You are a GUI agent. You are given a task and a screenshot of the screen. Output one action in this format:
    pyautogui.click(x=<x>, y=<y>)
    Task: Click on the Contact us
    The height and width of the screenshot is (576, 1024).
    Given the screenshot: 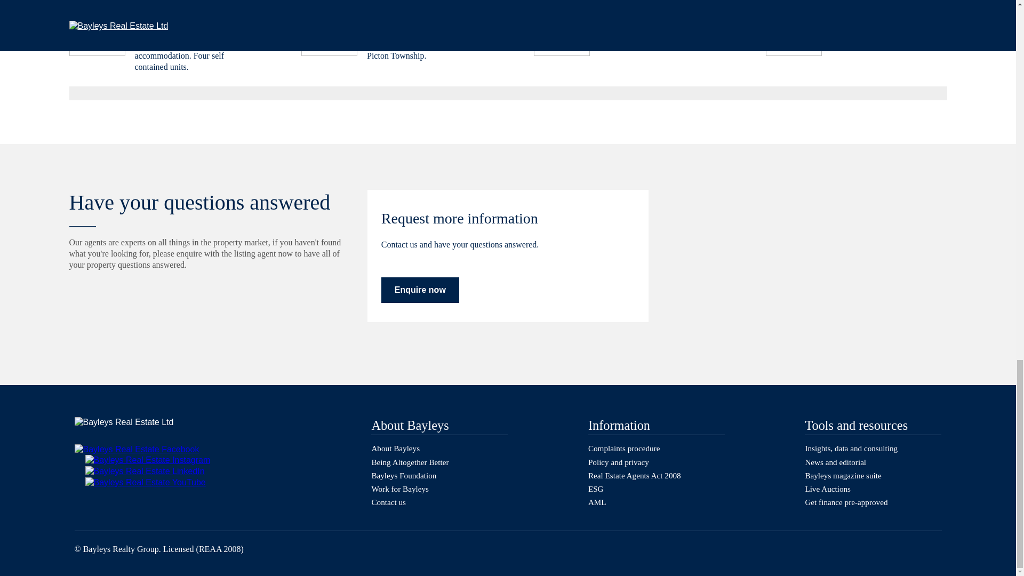 What is the action you would take?
    pyautogui.click(x=388, y=502)
    